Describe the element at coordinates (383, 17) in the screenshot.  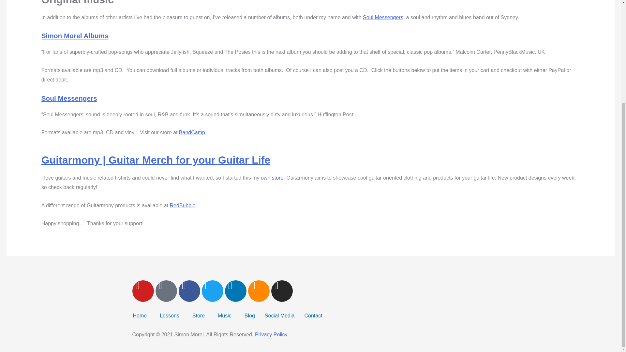
I see `Soul Messengers` at that location.